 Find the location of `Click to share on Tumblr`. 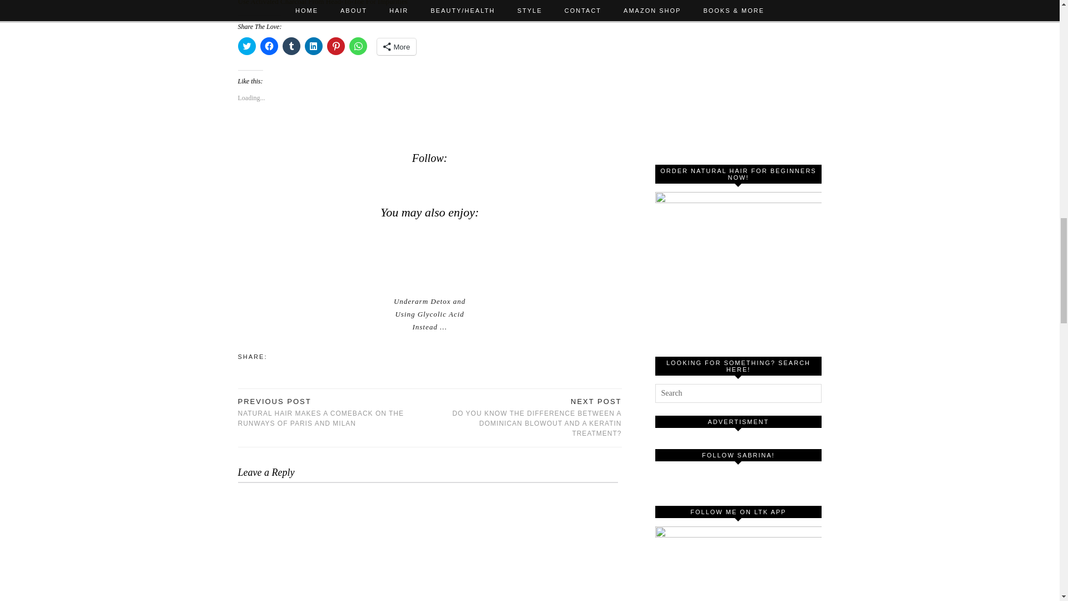

Click to share on Tumblr is located at coordinates (291, 46).